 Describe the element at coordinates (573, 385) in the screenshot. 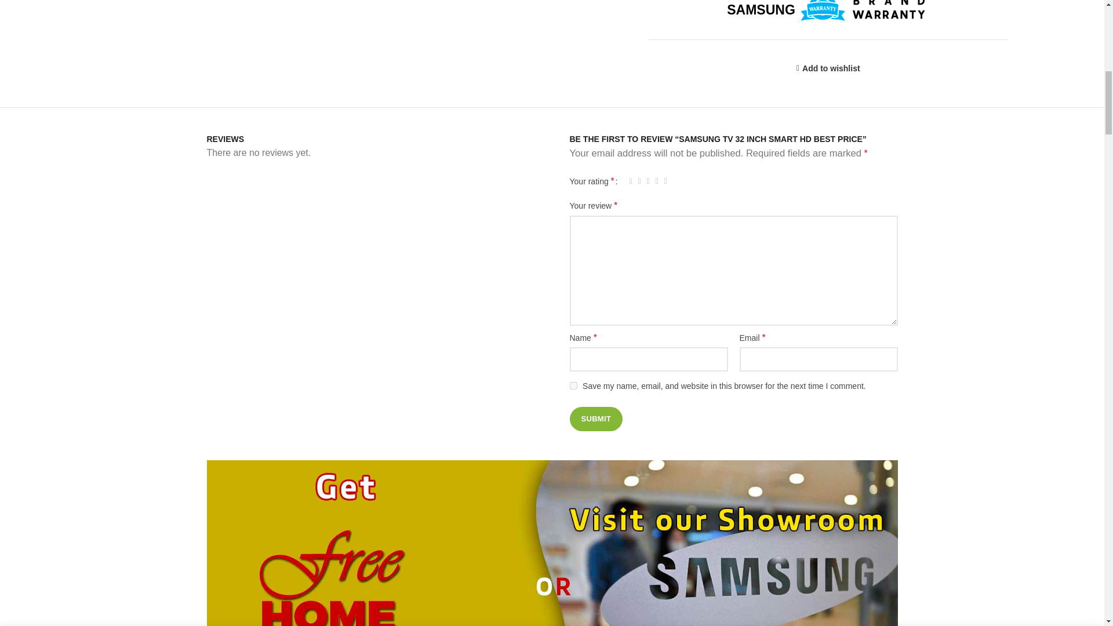

I see `yes` at that location.